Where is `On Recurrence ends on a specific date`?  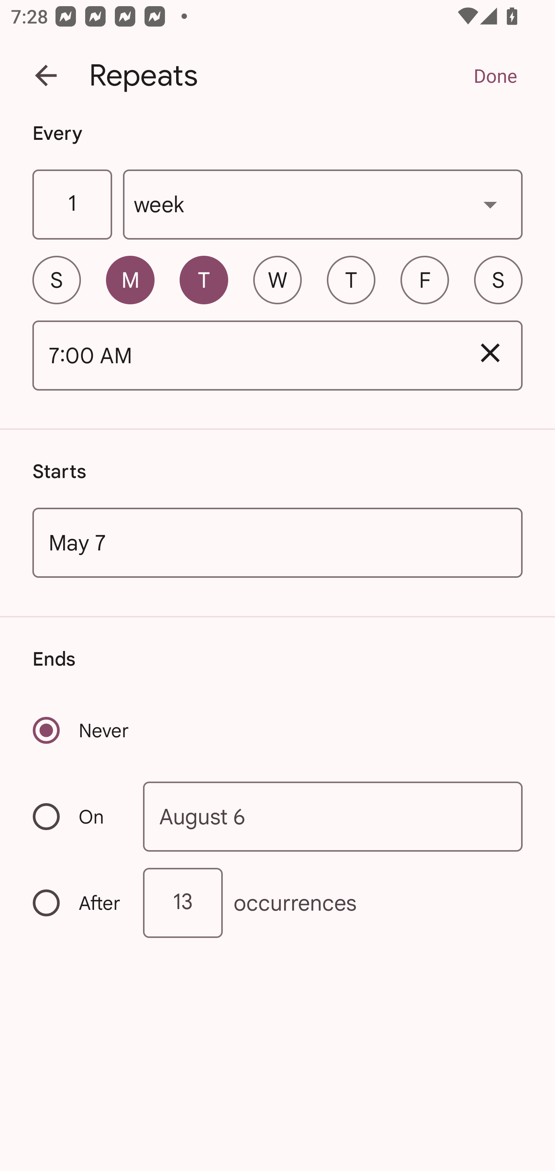 On Recurrence ends on a specific date is located at coordinates (78, 817).